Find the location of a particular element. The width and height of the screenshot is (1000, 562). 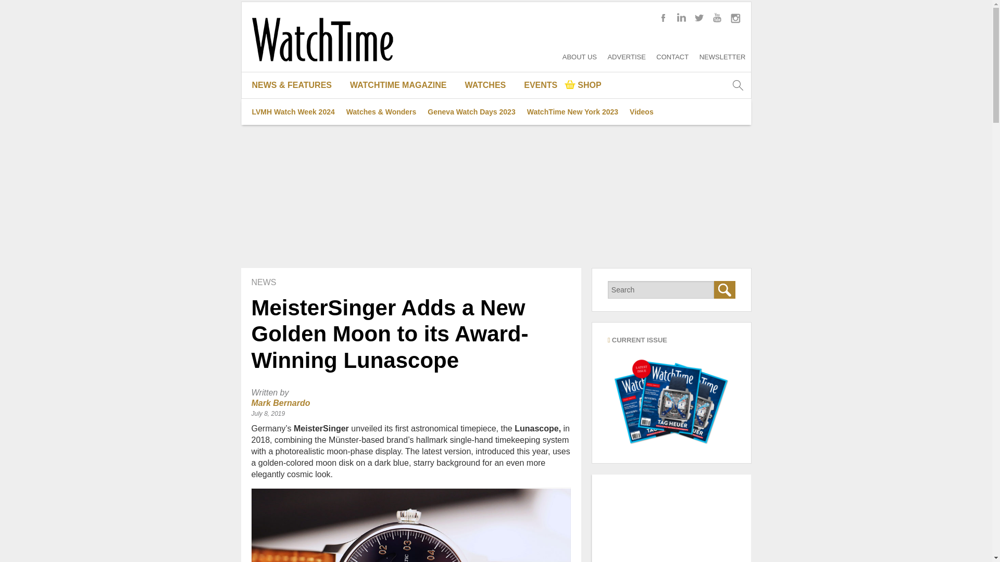

Videos is located at coordinates (642, 111).